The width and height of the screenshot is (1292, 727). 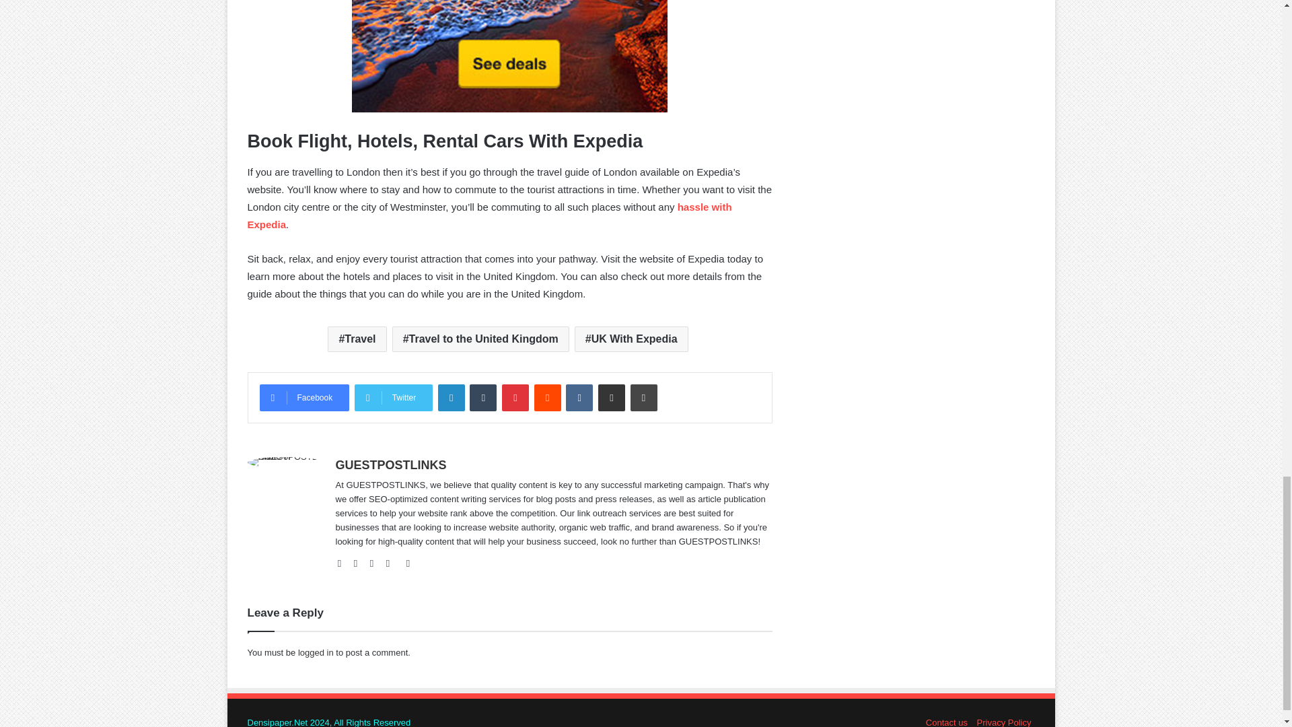 I want to click on Tumblr, so click(x=483, y=398).